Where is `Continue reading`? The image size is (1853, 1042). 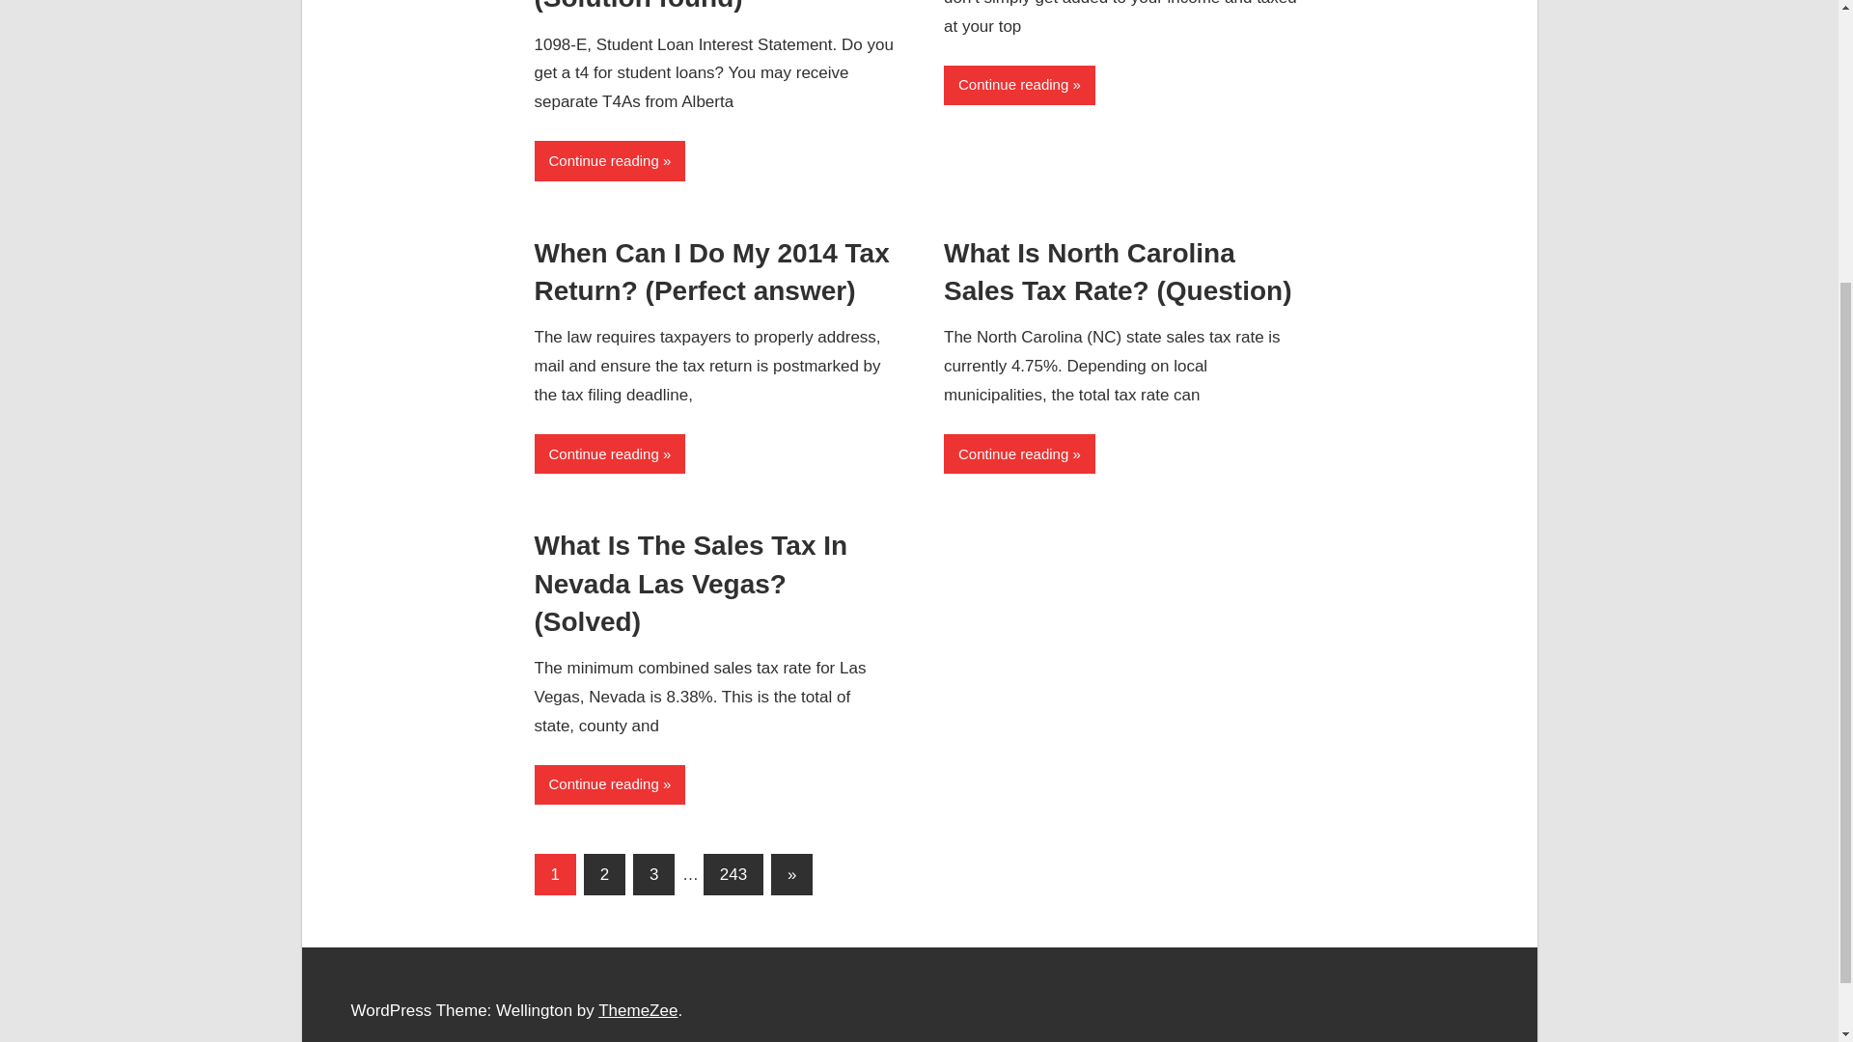 Continue reading is located at coordinates (1019, 85).